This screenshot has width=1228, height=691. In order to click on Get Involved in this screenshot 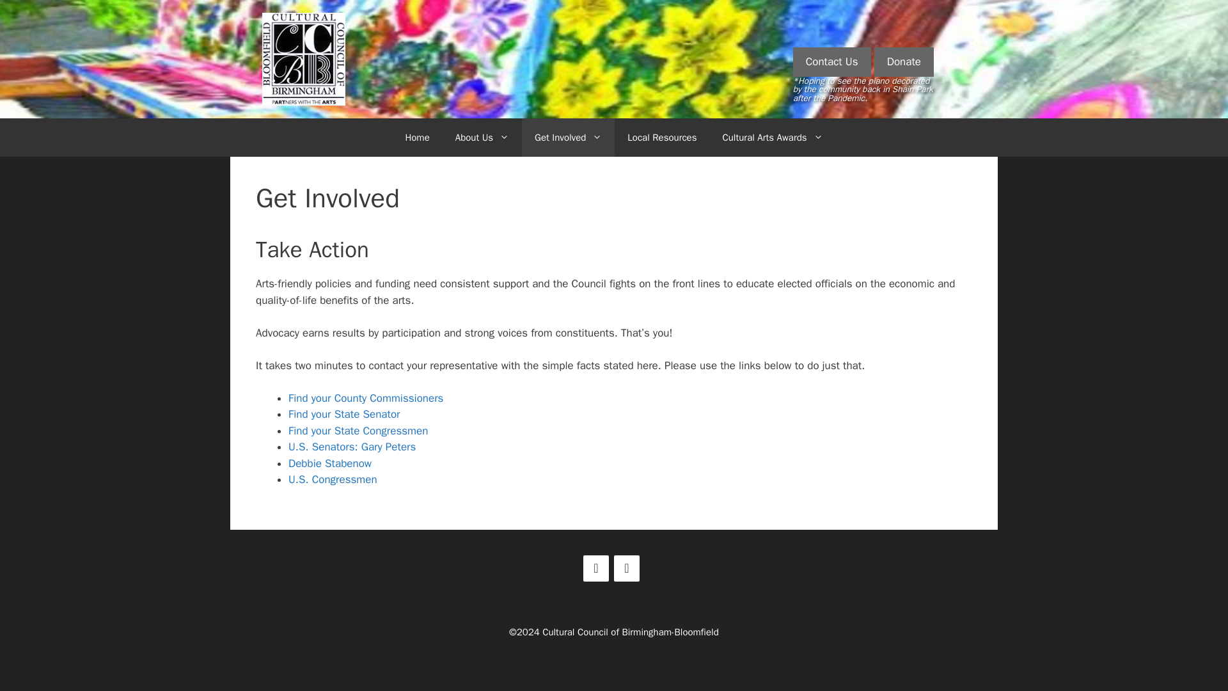, I will do `click(568, 137)`.